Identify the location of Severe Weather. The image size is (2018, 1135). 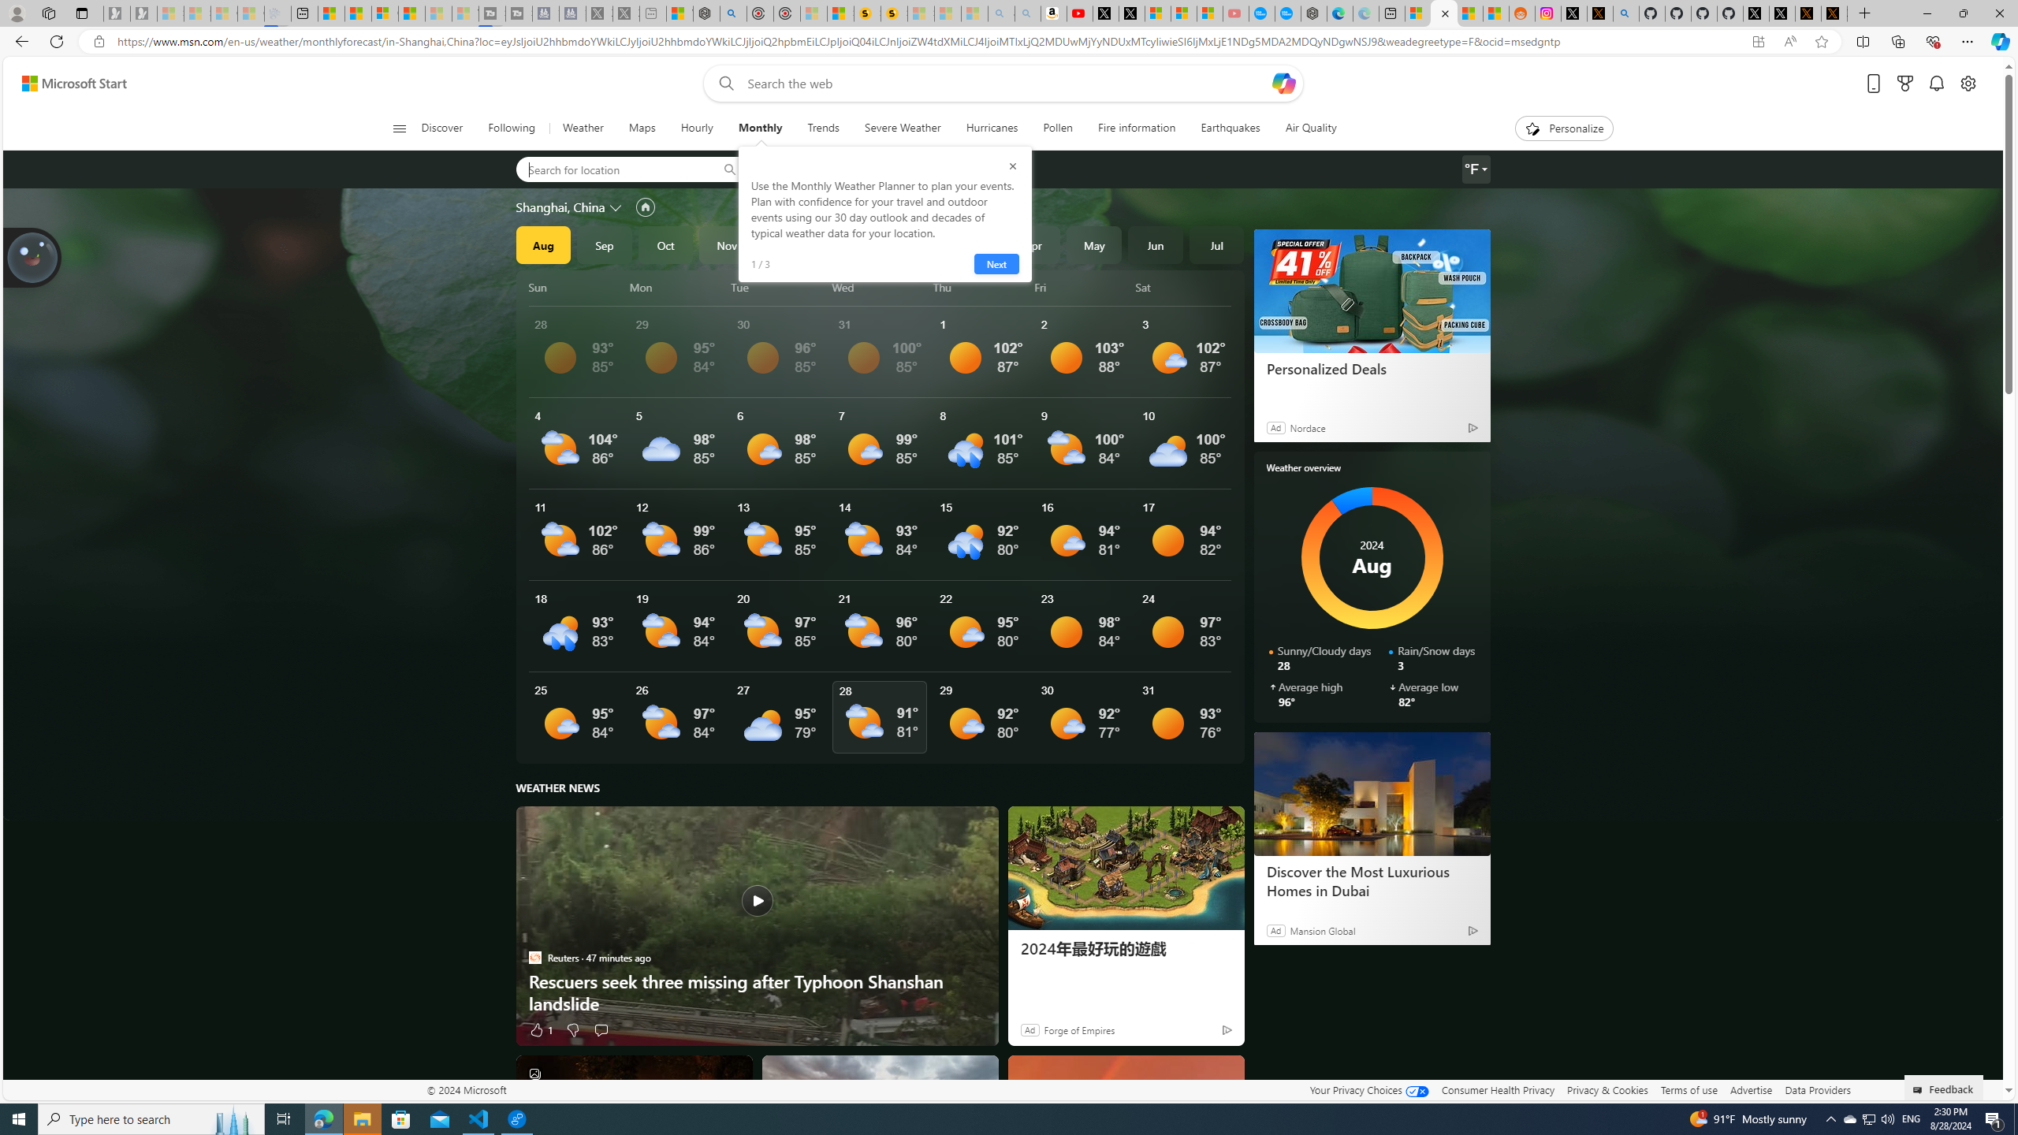
(903, 128).